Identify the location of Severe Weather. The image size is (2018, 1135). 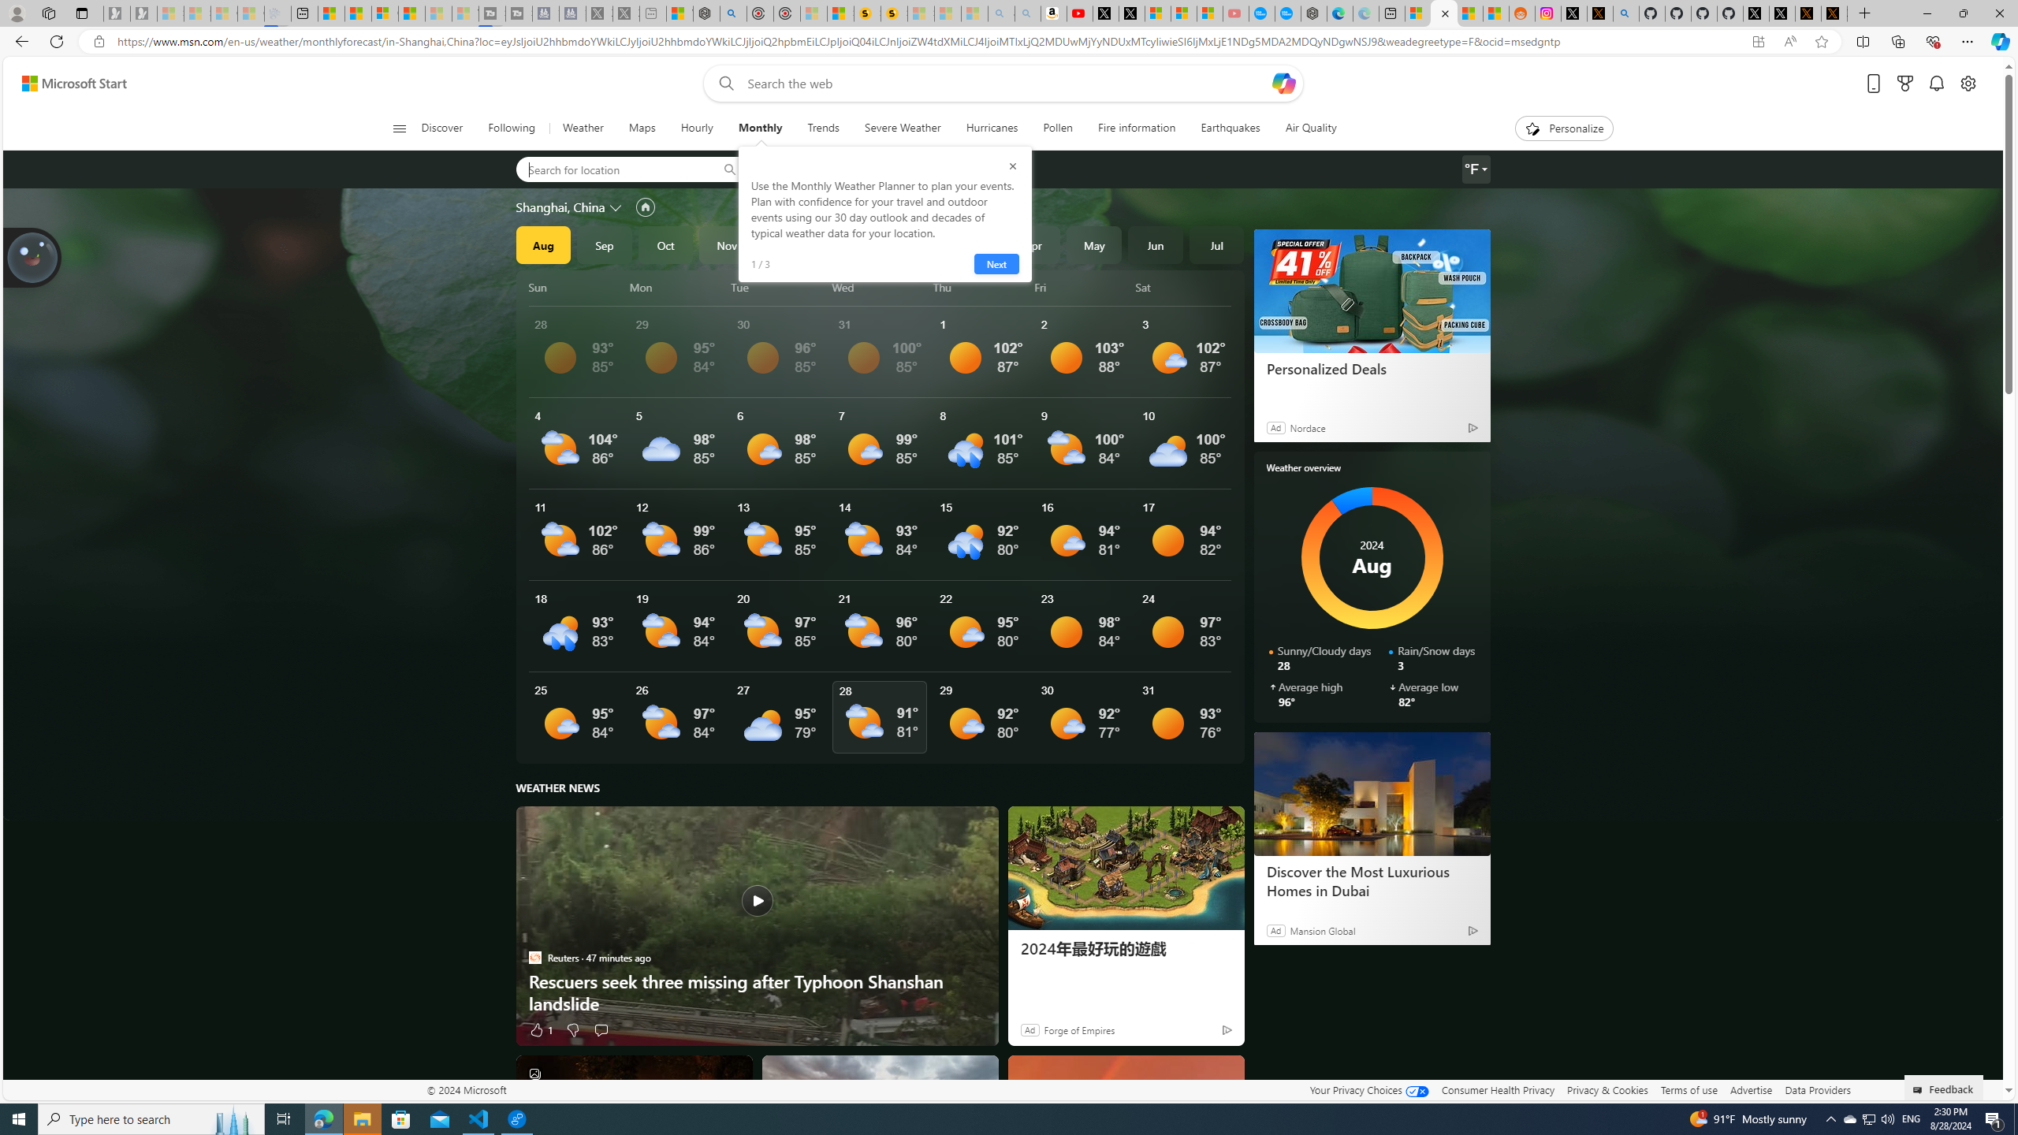
(903, 128).